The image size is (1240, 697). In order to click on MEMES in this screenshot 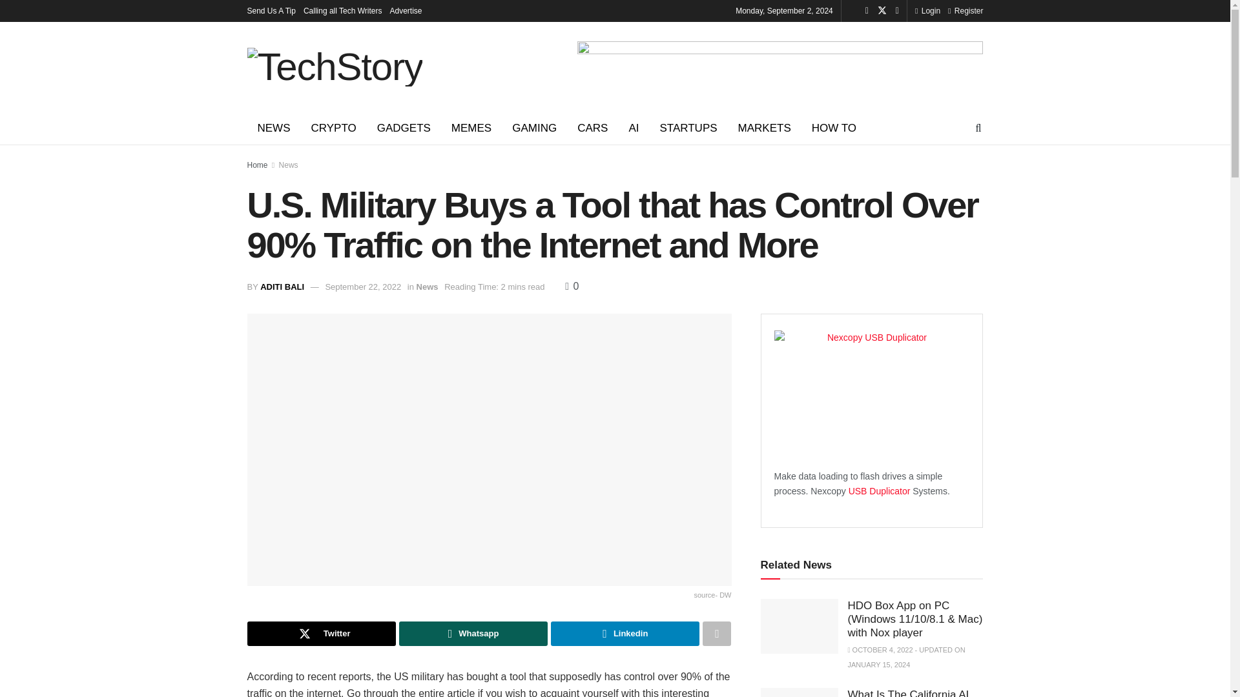, I will do `click(471, 128)`.